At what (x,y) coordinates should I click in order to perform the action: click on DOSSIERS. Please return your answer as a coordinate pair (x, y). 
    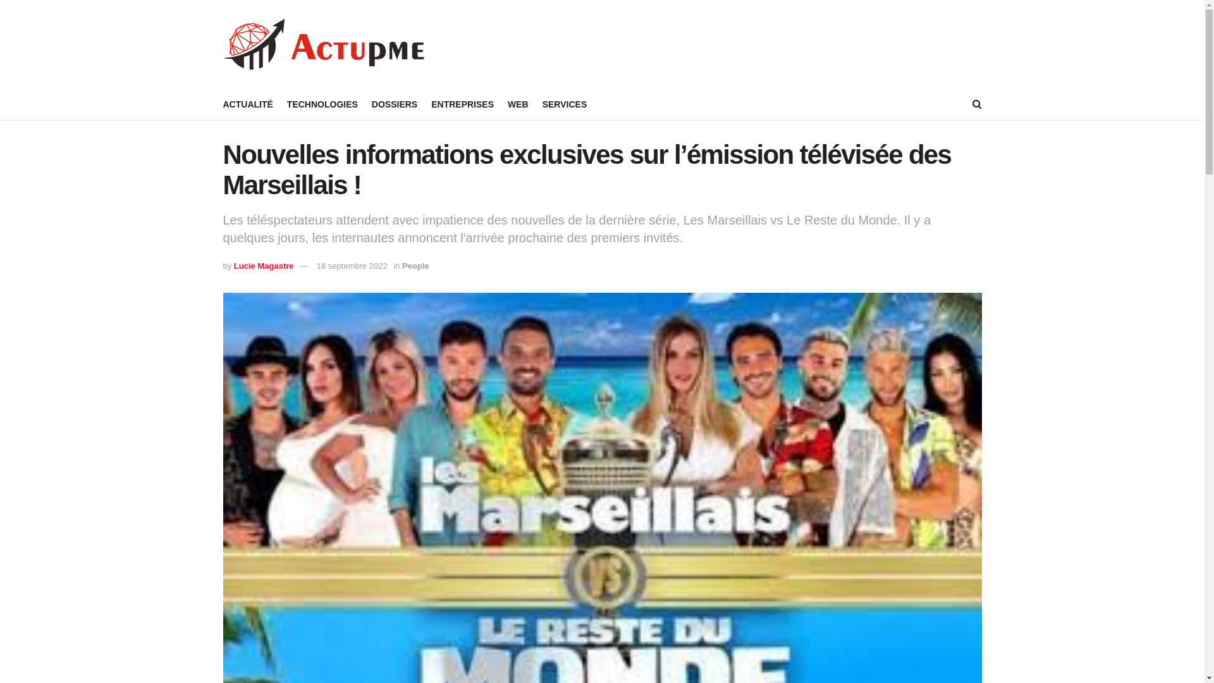
    Looking at the image, I should click on (395, 104).